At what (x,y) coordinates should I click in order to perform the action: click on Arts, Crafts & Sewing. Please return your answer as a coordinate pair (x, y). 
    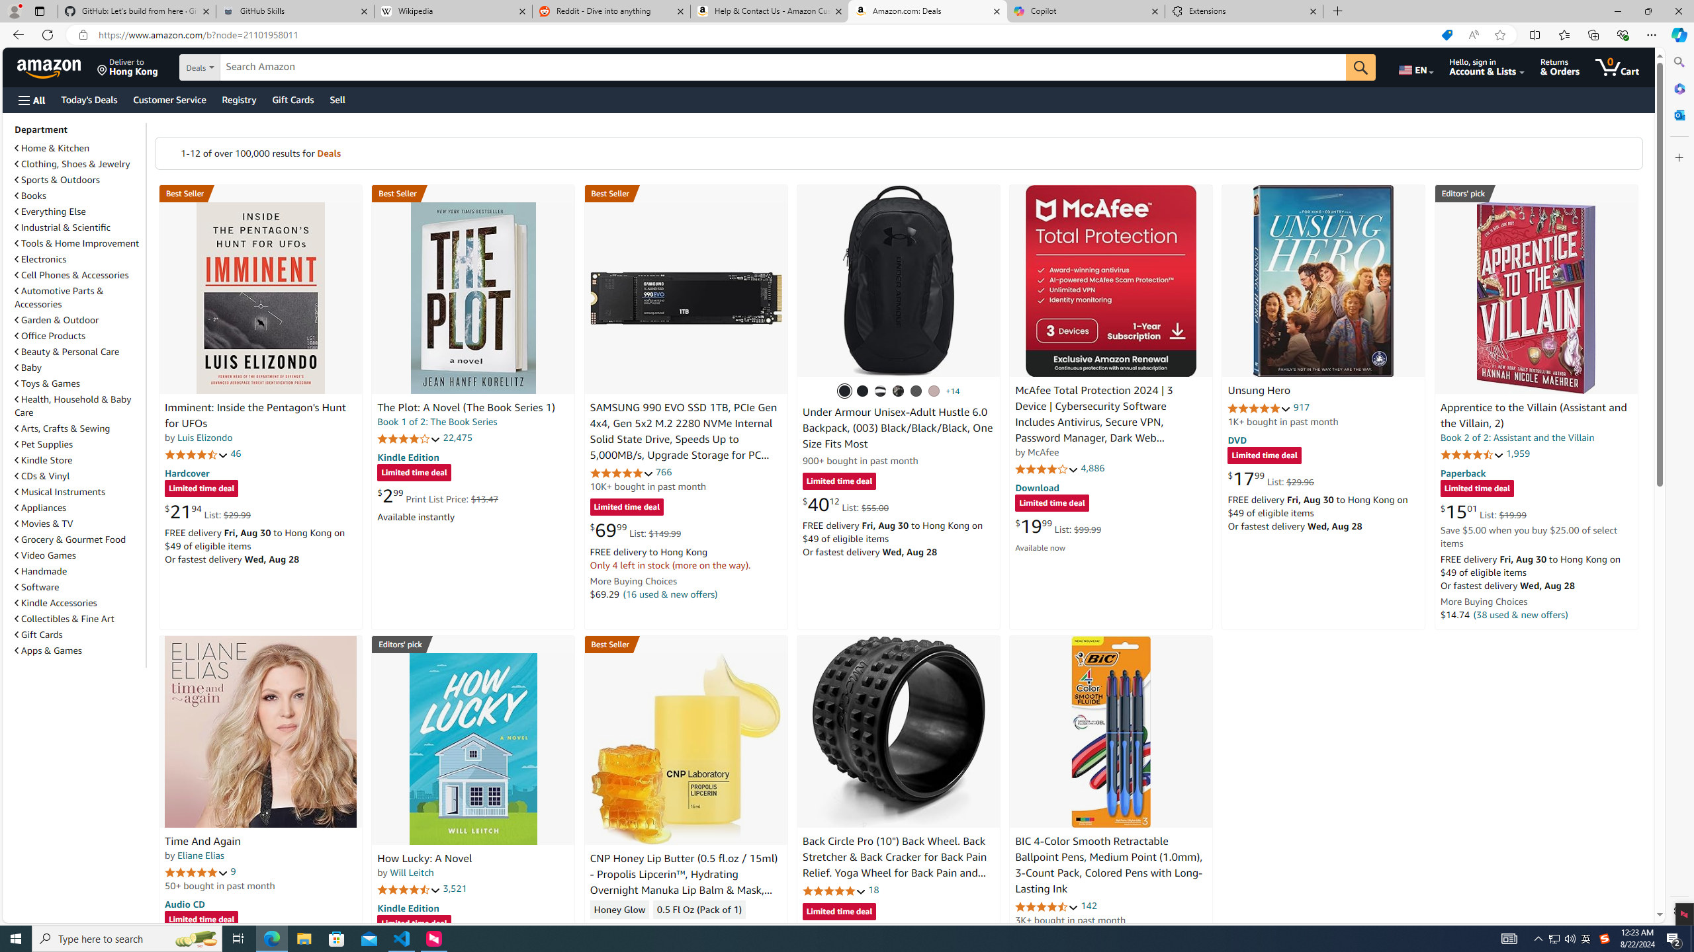
    Looking at the image, I should click on (79, 428).